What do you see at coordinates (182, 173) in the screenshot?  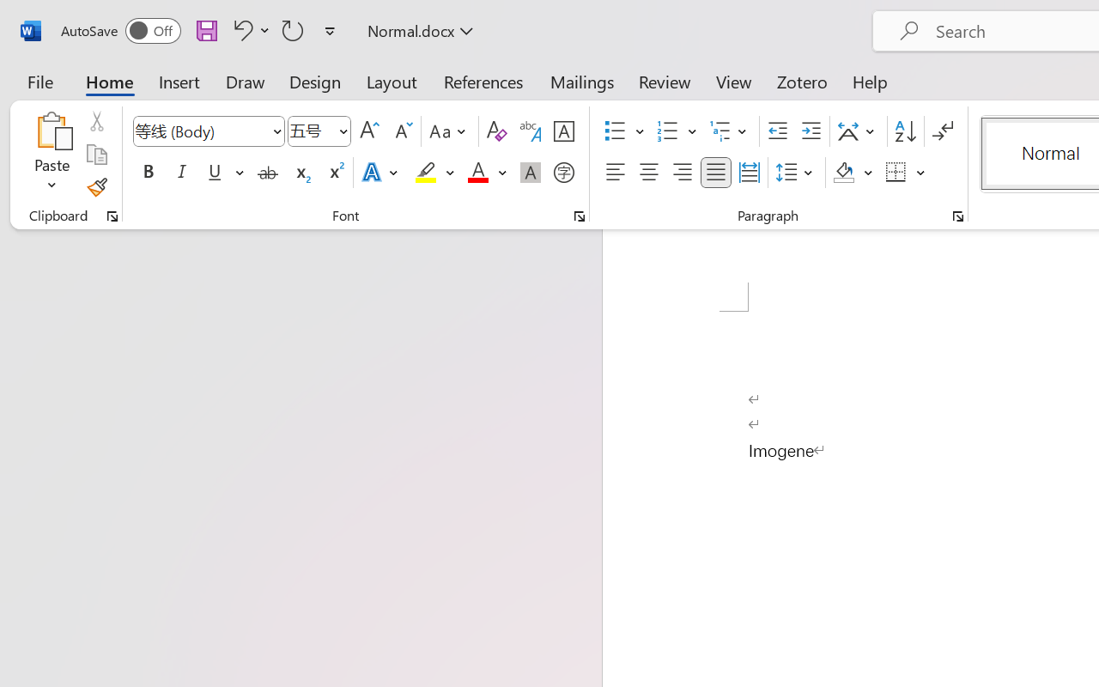 I see `Italic` at bounding box center [182, 173].